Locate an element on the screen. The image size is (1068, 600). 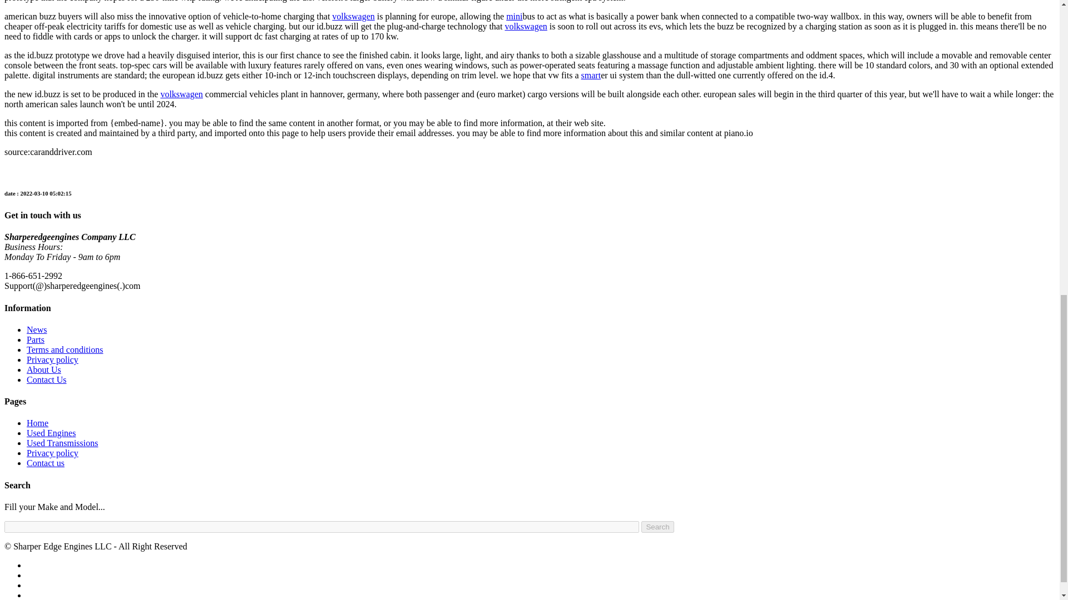
Used Transmissions is located at coordinates (62, 443).